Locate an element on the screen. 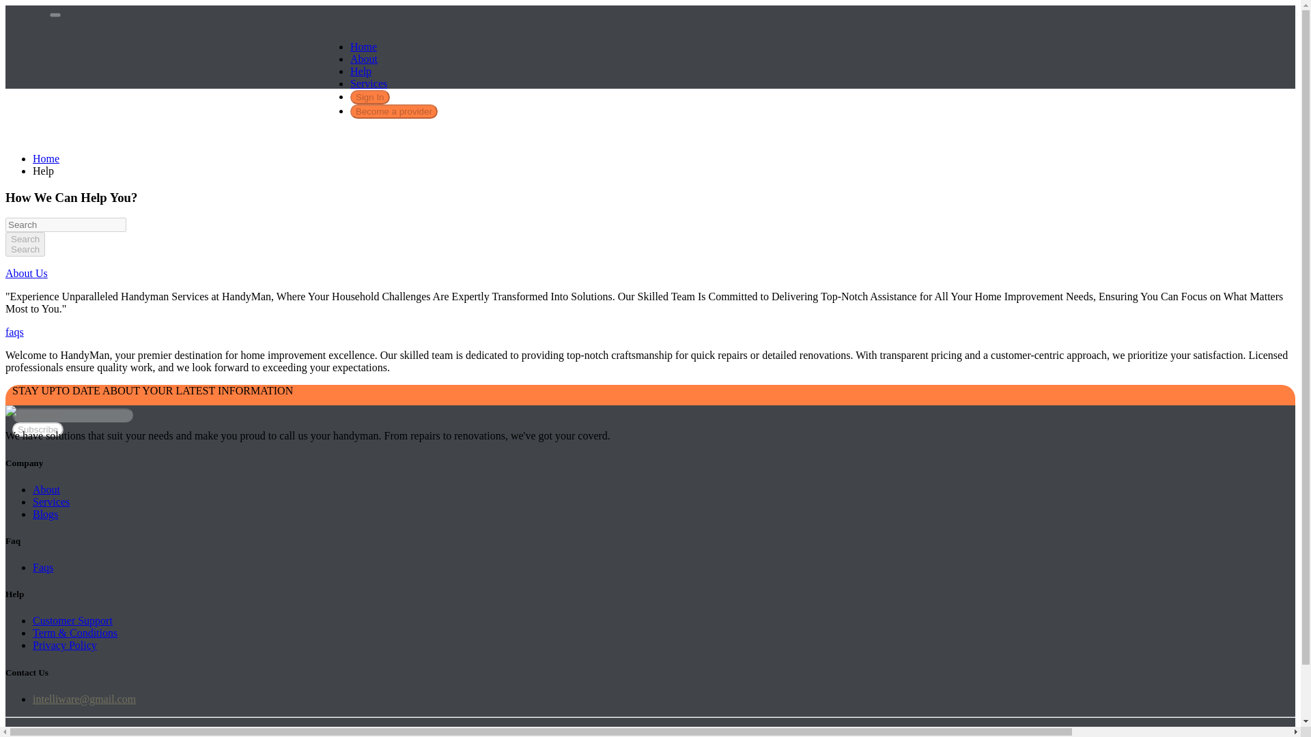 Image resolution: width=1311 pixels, height=737 pixels. Blogs is located at coordinates (14, 332).